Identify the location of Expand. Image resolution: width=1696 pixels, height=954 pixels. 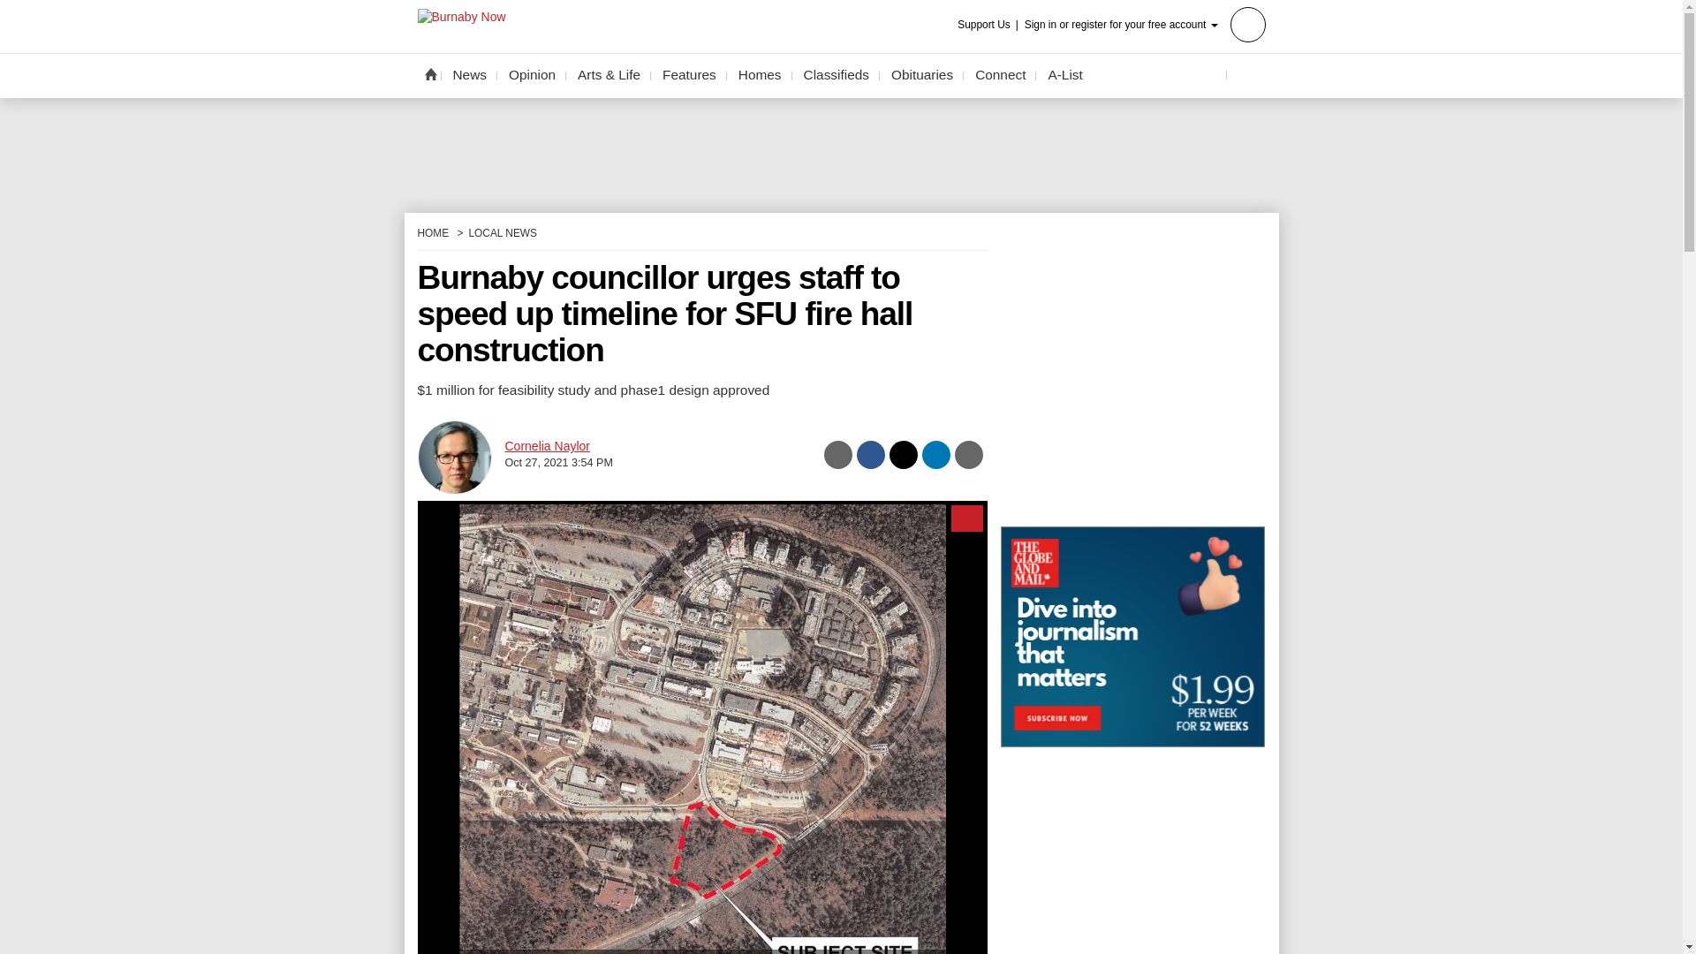
(965, 518).